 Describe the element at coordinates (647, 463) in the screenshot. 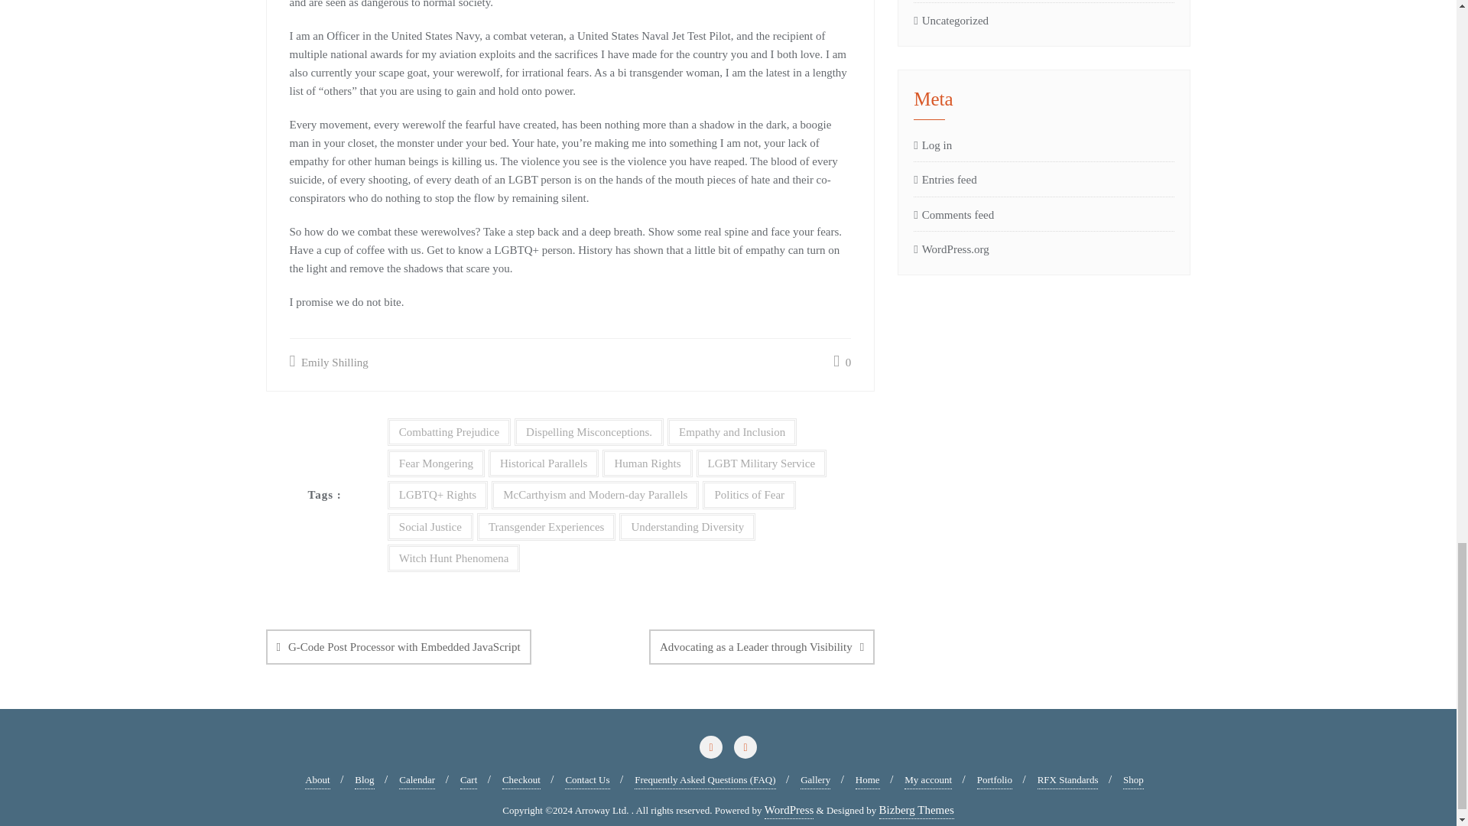

I see `Human Rights` at that location.